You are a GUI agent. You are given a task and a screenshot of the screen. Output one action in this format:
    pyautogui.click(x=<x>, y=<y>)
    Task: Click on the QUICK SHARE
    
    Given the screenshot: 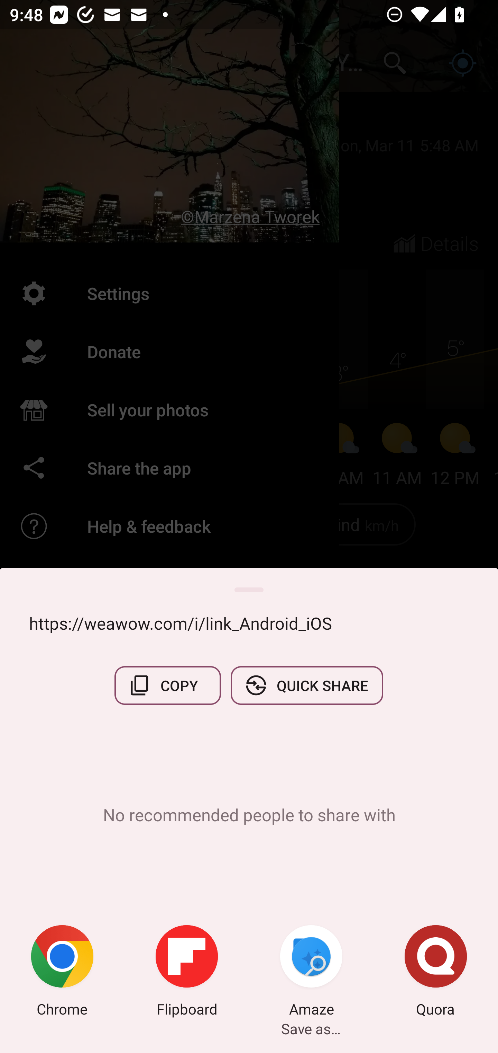 What is the action you would take?
    pyautogui.click(x=306, y=685)
    